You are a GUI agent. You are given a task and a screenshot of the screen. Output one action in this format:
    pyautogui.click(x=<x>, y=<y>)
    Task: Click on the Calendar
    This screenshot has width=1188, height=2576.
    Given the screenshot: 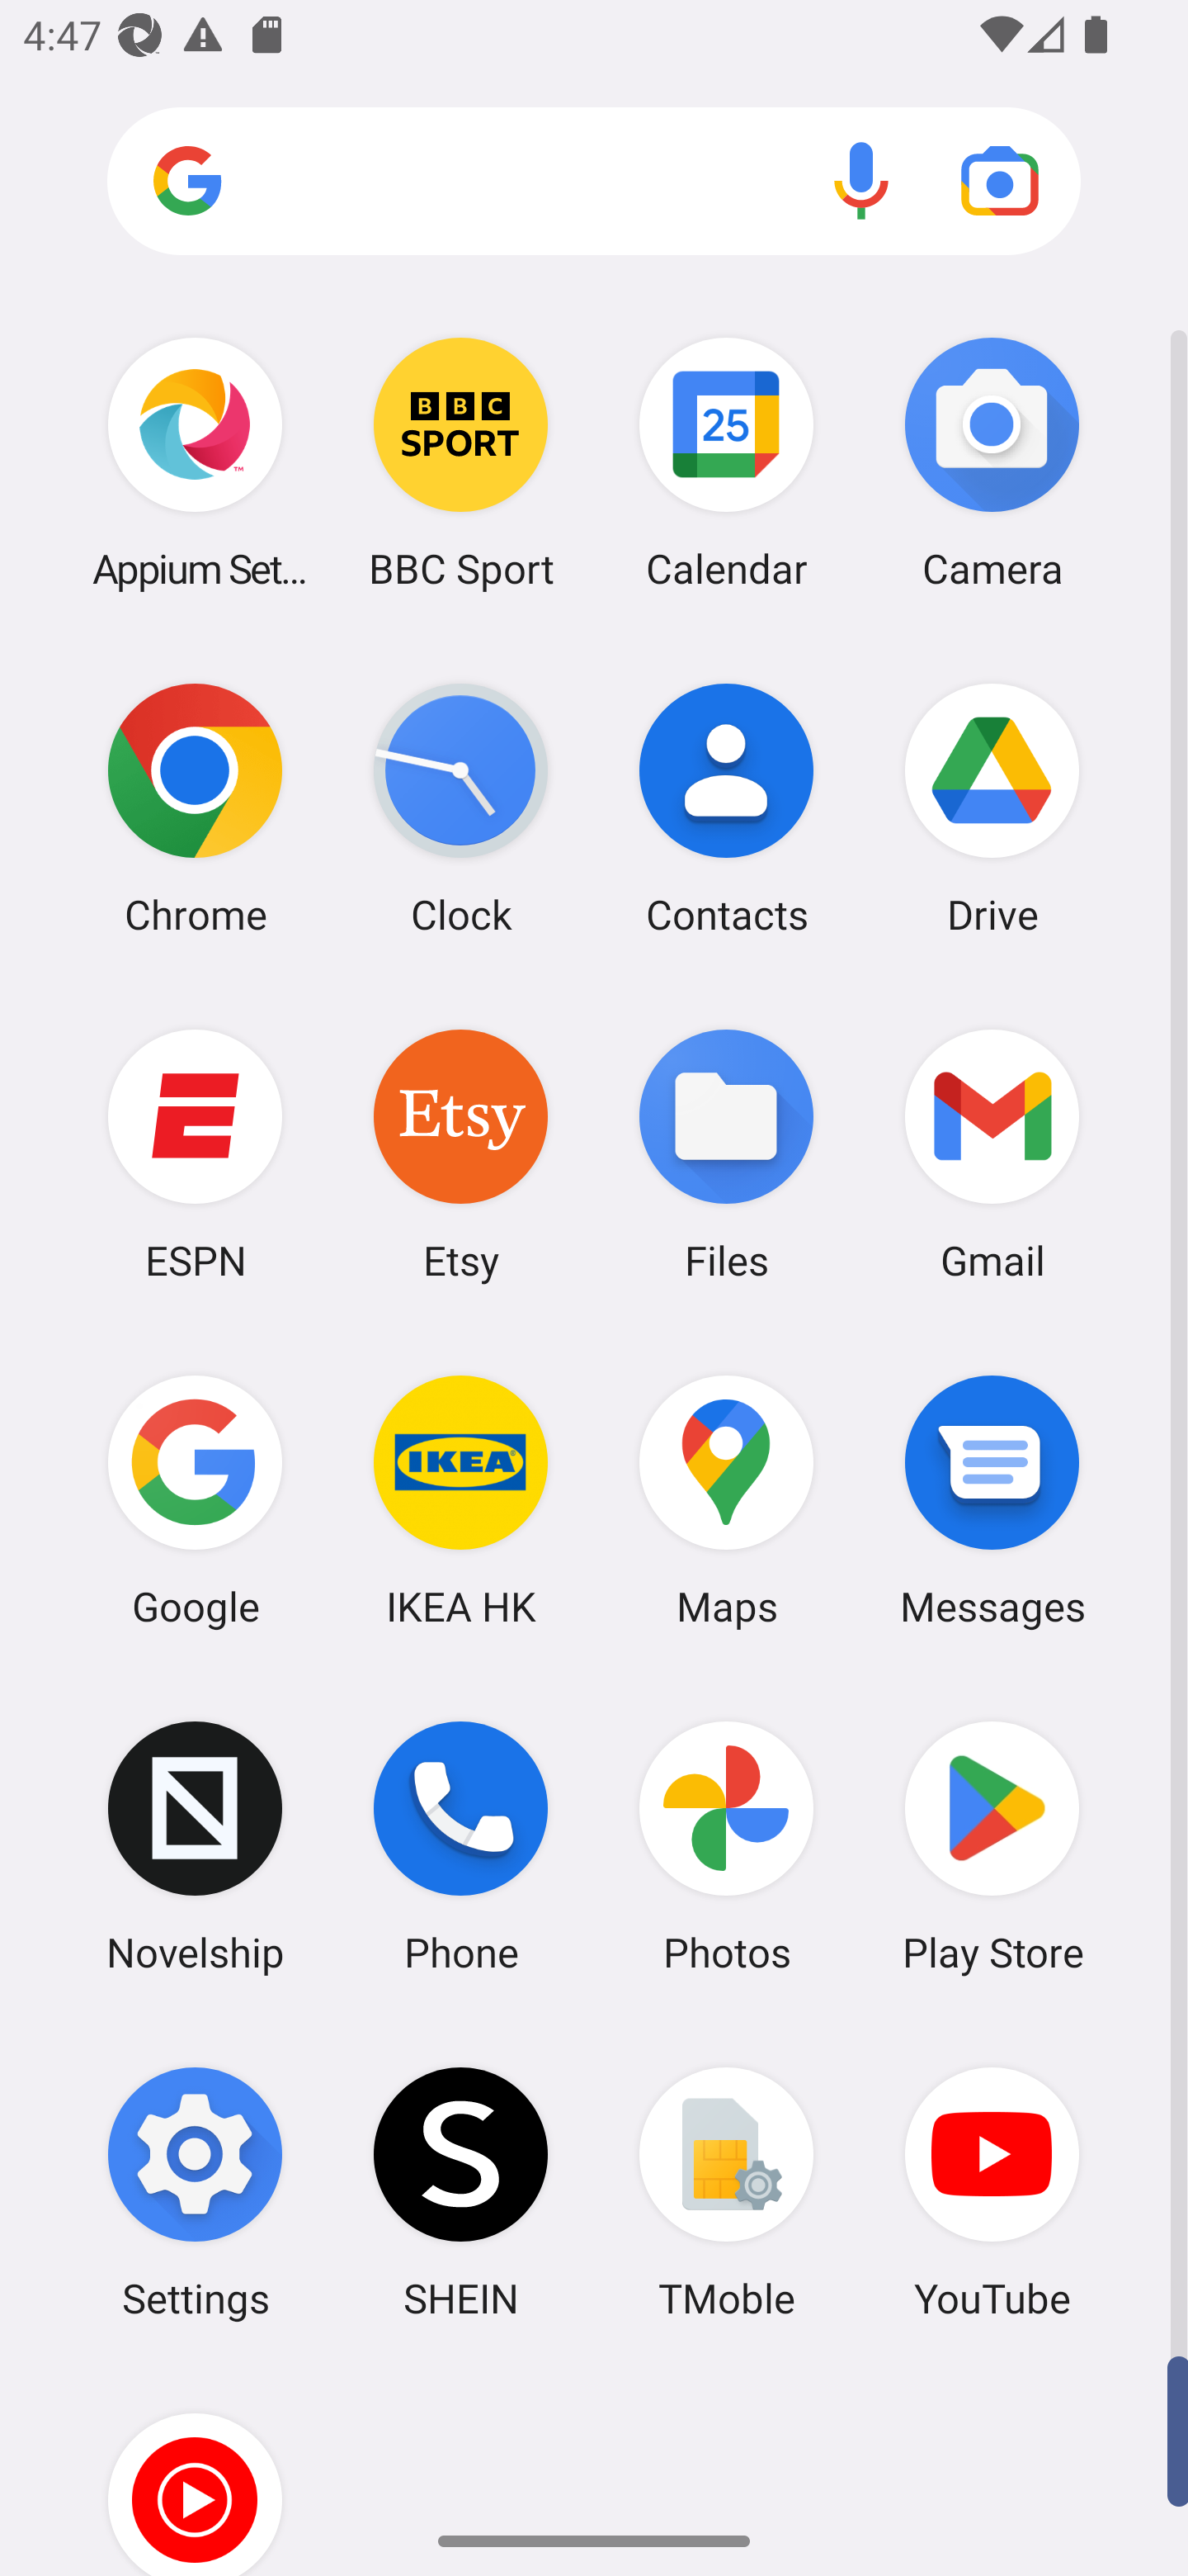 What is the action you would take?
    pyautogui.click(x=727, y=462)
    